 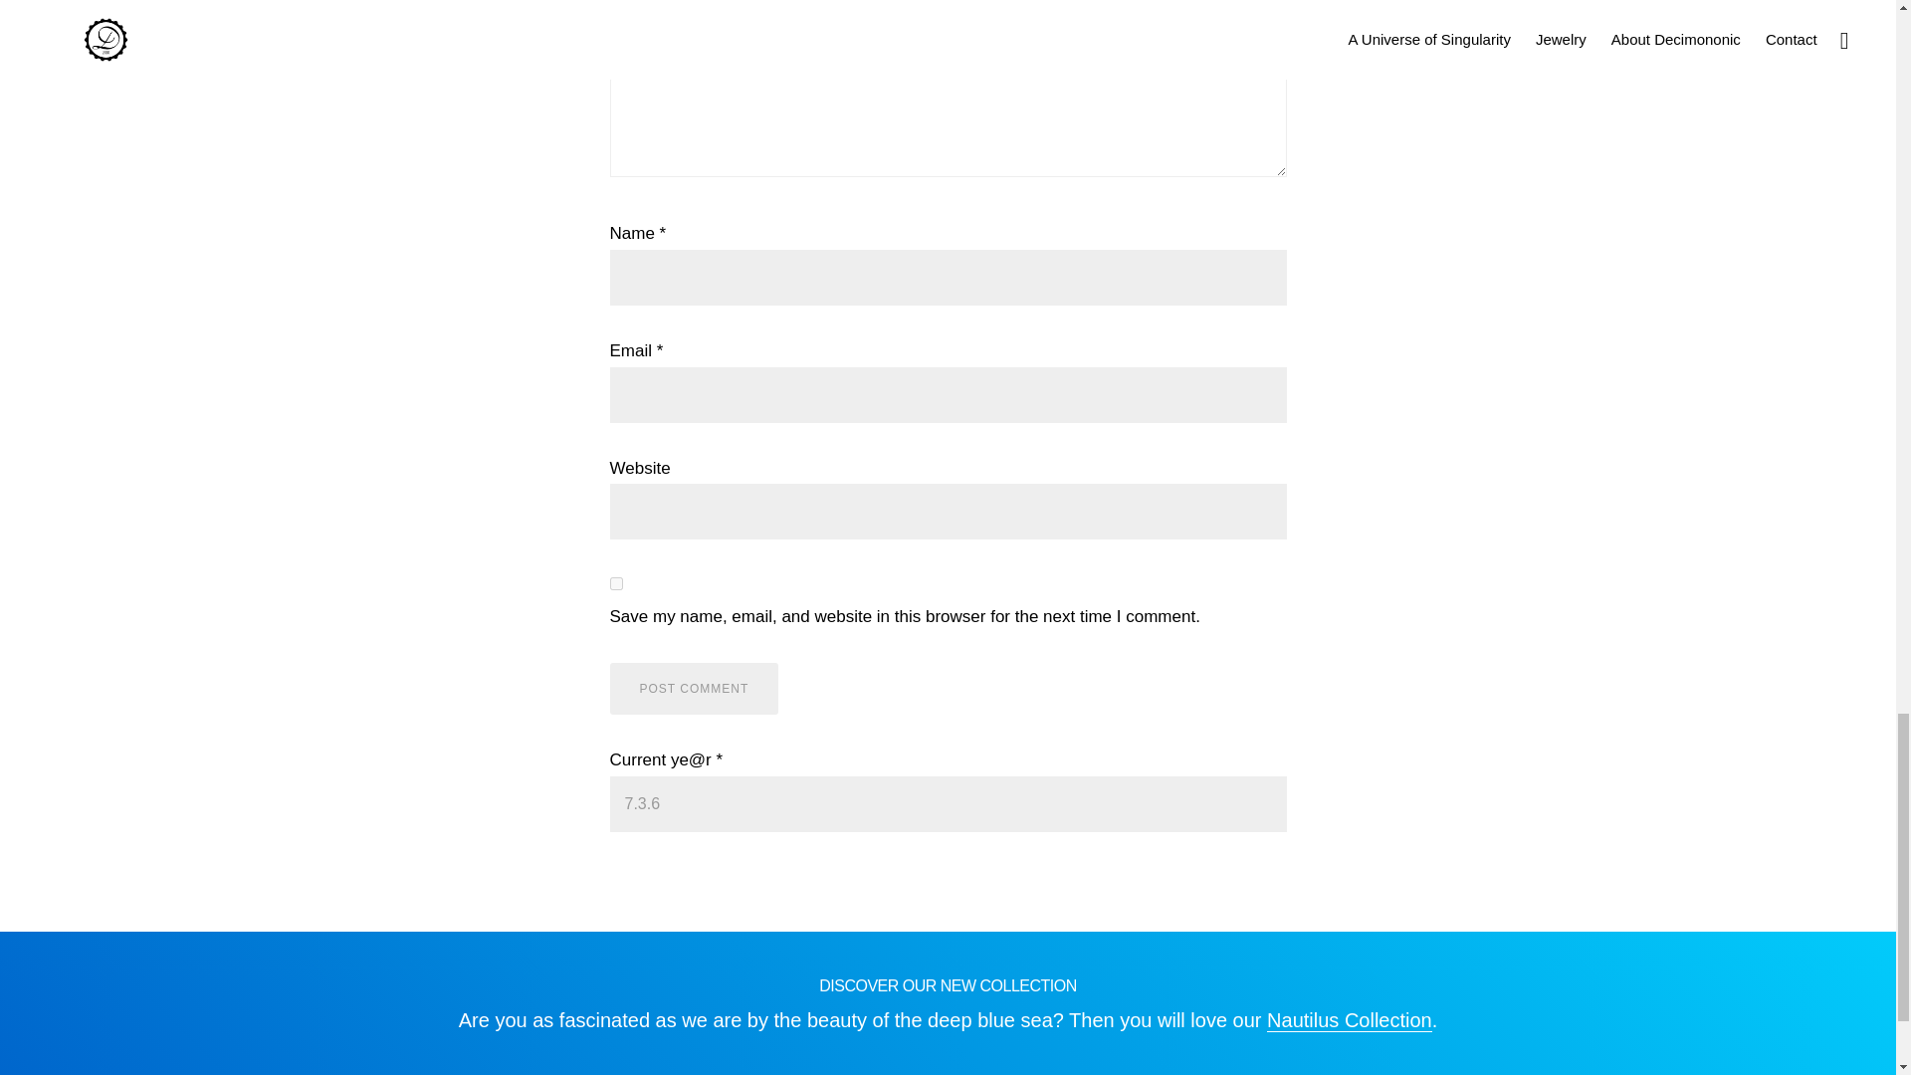 I want to click on Post Comment, so click(x=693, y=689).